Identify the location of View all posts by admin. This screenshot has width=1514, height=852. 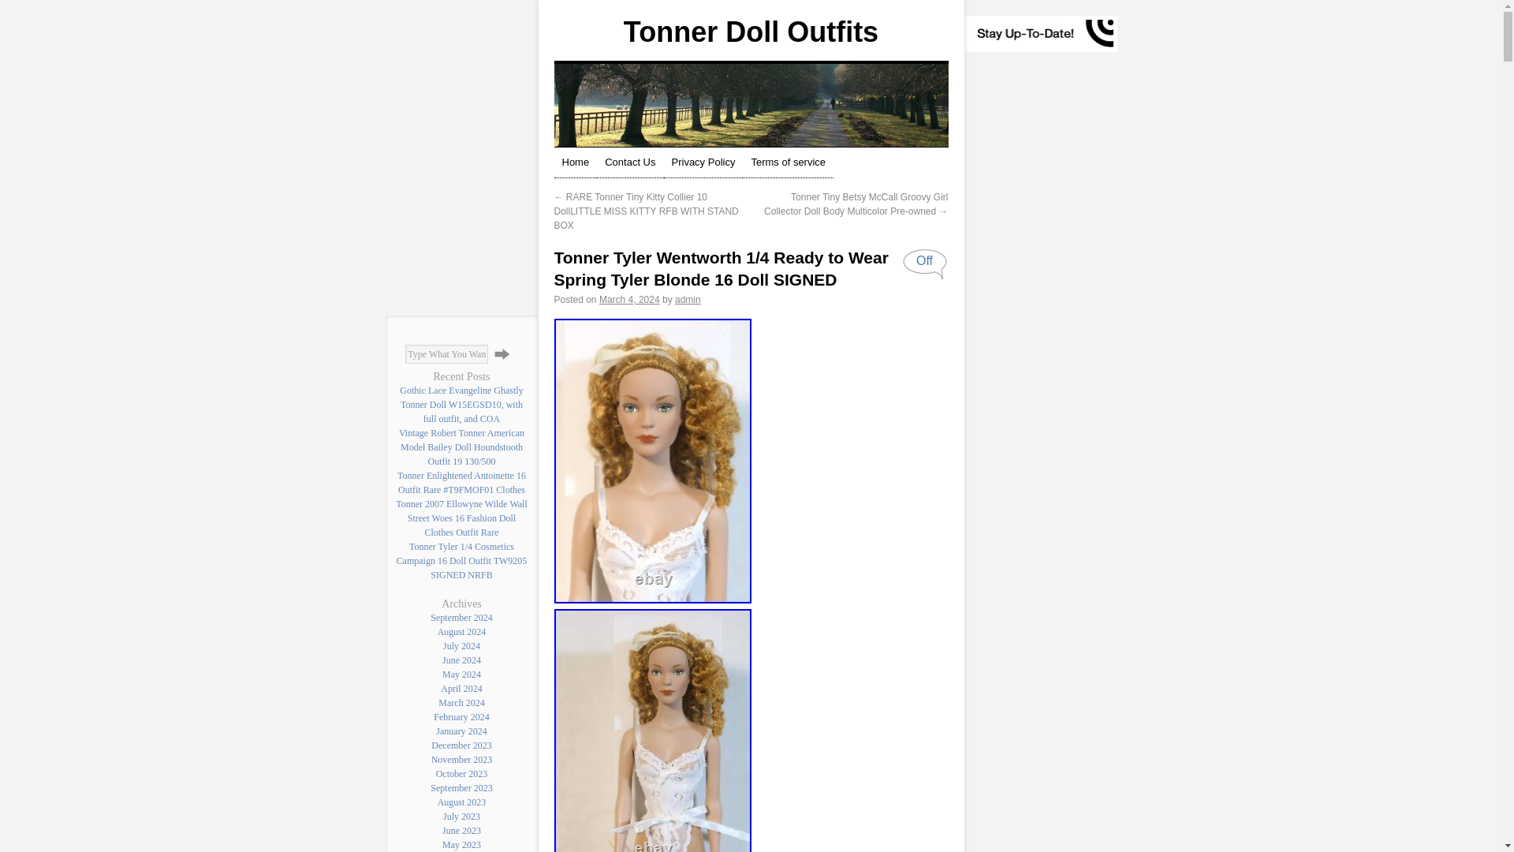
(688, 299).